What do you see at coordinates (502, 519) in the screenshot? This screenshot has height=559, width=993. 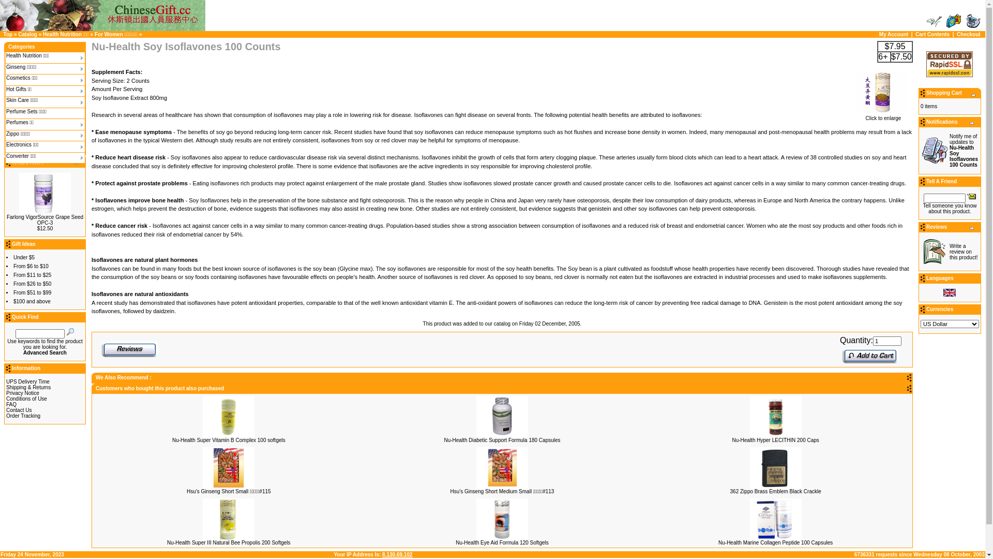 I see ` Nu-Health Eye Aid Formula 120 Softgels ` at bounding box center [502, 519].